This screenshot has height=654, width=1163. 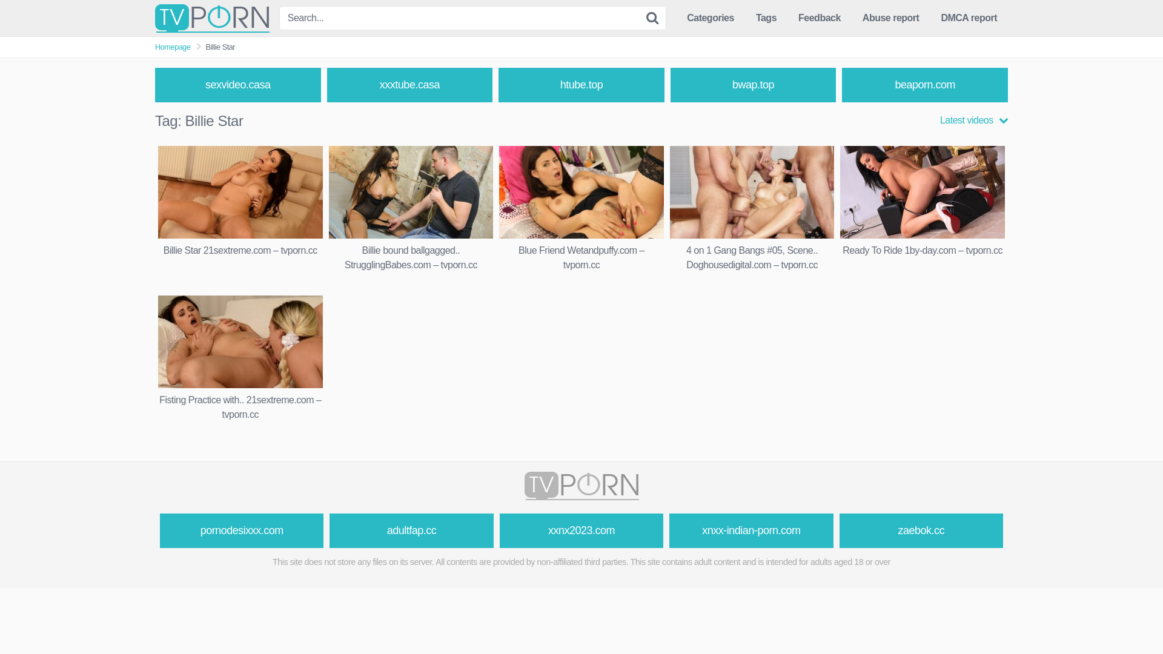 I want to click on Skip to content, so click(x=0, y=0).